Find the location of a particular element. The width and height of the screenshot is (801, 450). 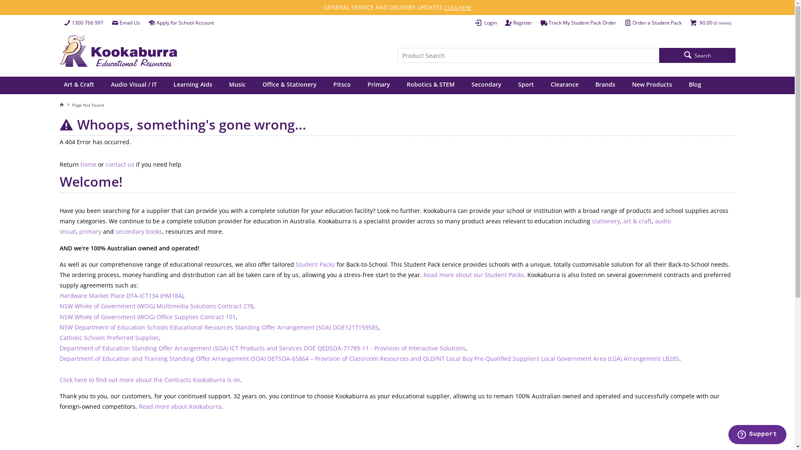

Read more about our Student Packs is located at coordinates (473, 275).